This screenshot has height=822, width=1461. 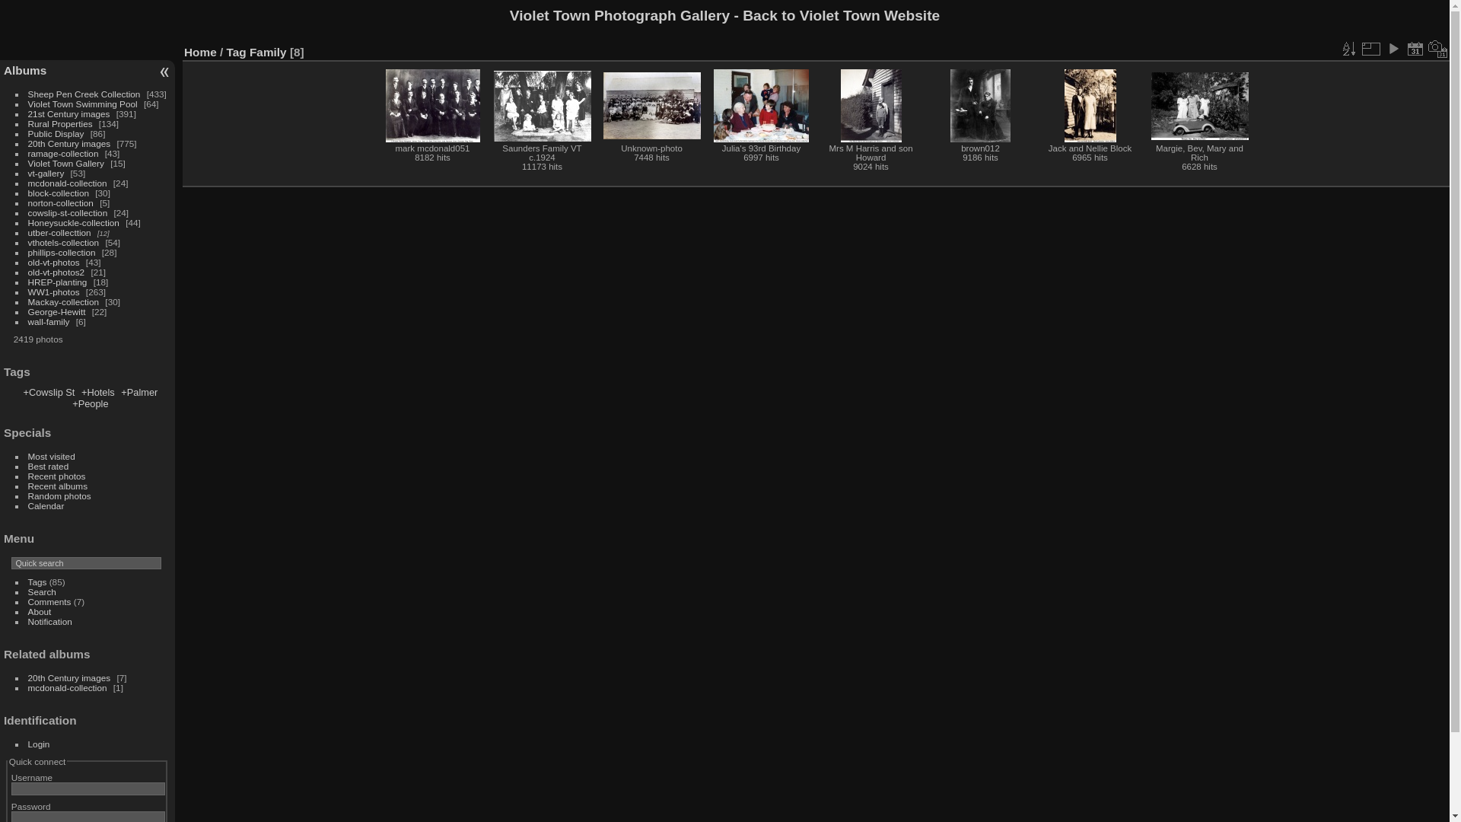 I want to click on Julia's 93rd Birthday (6997 visits), so click(x=761, y=105).